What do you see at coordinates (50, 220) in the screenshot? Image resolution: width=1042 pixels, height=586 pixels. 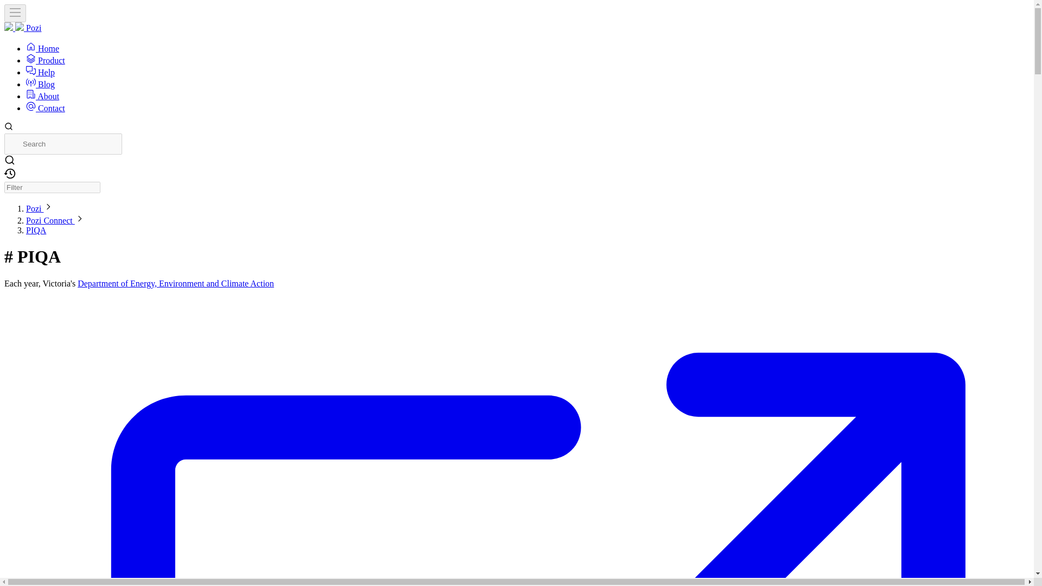 I see `Pozi Connect` at bounding box center [50, 220].